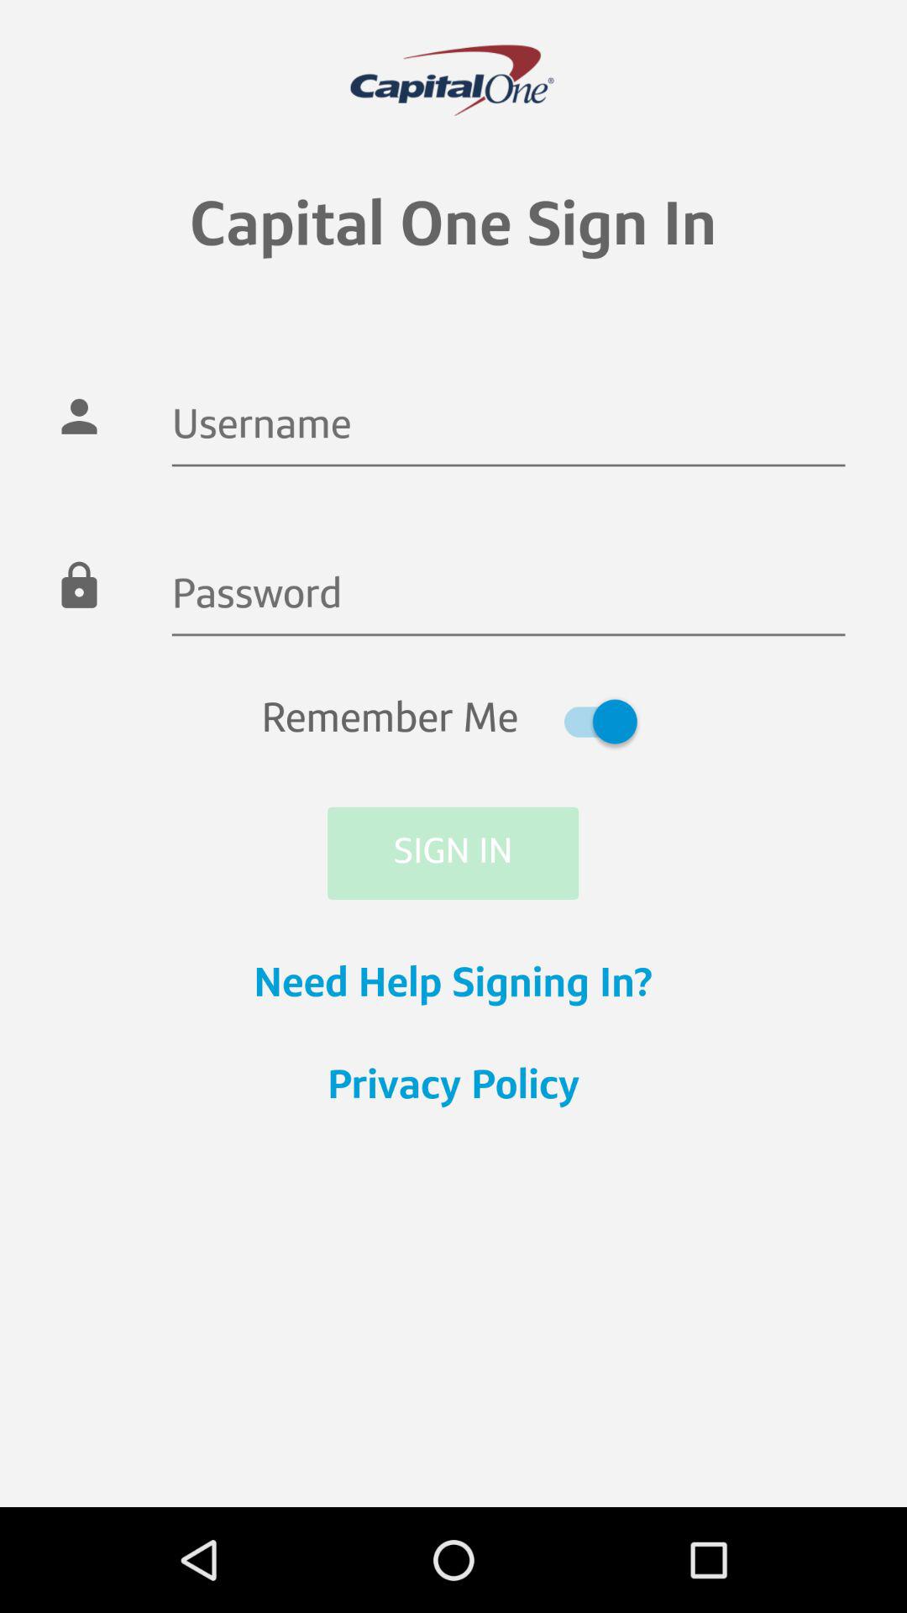 The image size is (907, 1613). What do you see at coordinates (453, 721) in the screenshot?
I see `turn off item above the sign in icon` at bounding box center [453, 721].